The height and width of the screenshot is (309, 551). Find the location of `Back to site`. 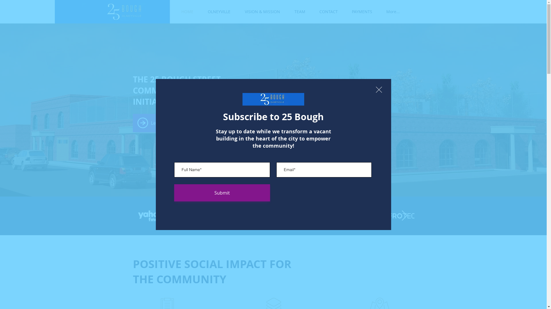

Back to site is located at coordinates (379, 90).